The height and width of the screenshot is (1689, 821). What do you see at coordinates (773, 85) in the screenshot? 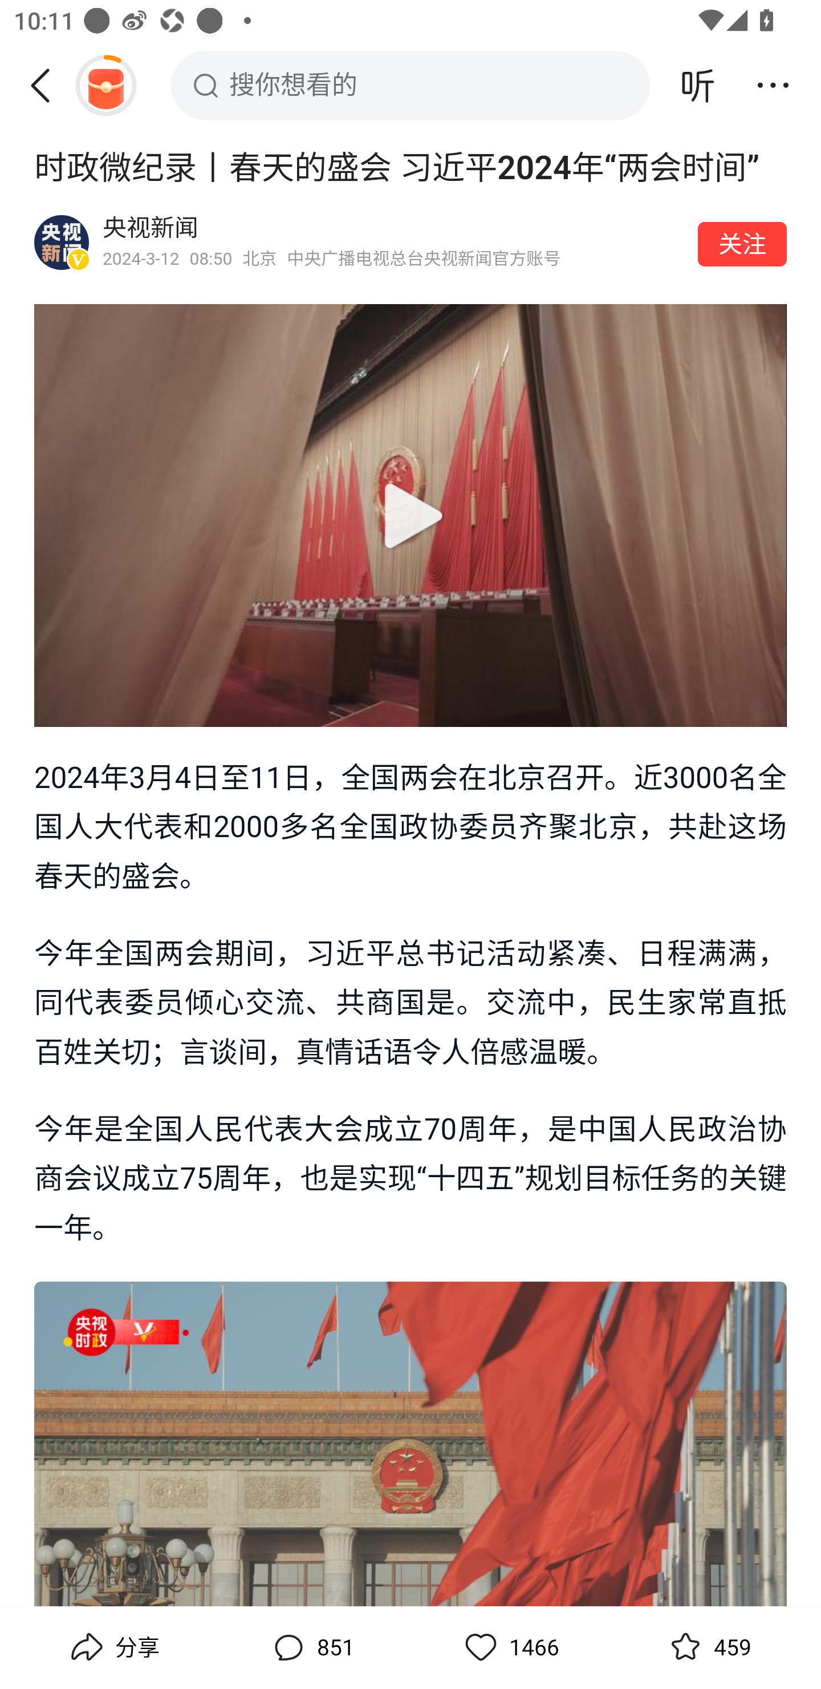
I see `更多操作` at bounding box center [773, 85].